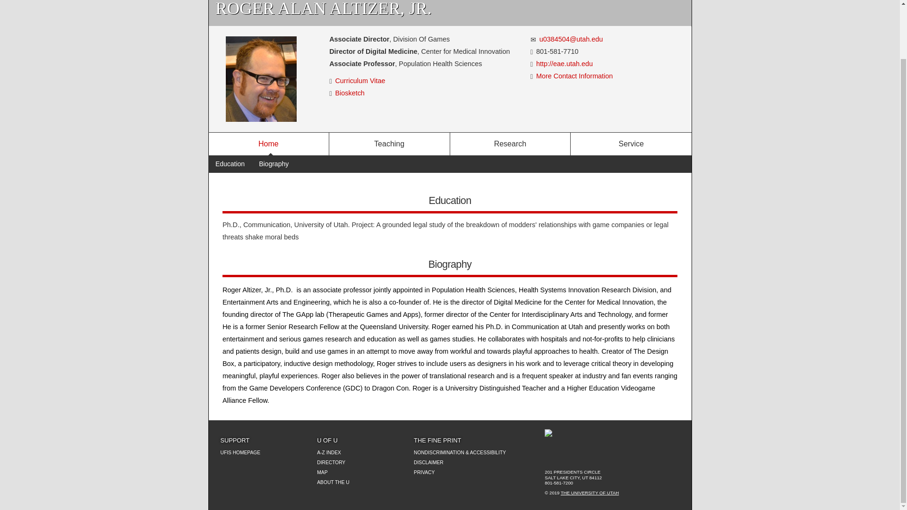  What do you see at coordinates (351, 93) in the screenshot?
I see `Biosketch` at bounding box center [351, 93].